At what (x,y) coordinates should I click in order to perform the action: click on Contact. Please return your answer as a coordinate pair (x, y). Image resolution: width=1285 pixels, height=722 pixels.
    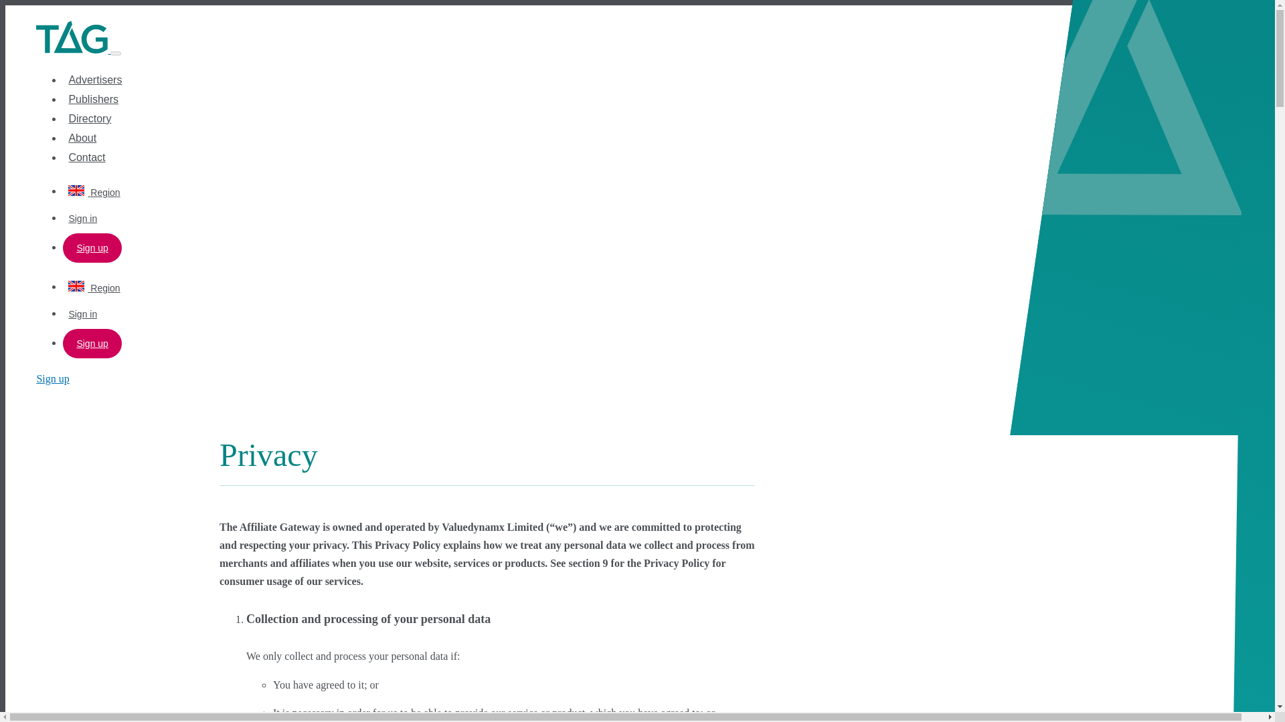
    Looking at the image, I should click on (86, 157).